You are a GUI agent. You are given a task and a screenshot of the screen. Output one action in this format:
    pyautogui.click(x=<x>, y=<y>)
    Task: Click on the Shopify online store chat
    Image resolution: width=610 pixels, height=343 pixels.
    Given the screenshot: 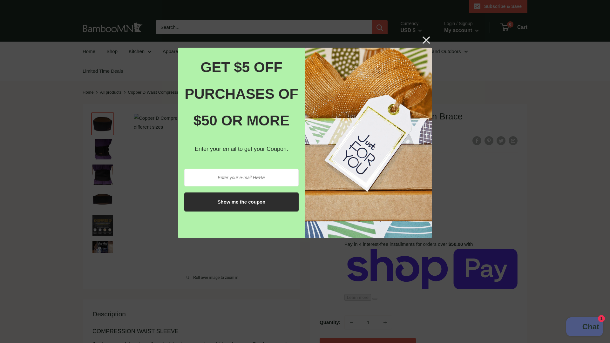 What is the action you would take?
    pyautogui.click(x=585, y=327)
    